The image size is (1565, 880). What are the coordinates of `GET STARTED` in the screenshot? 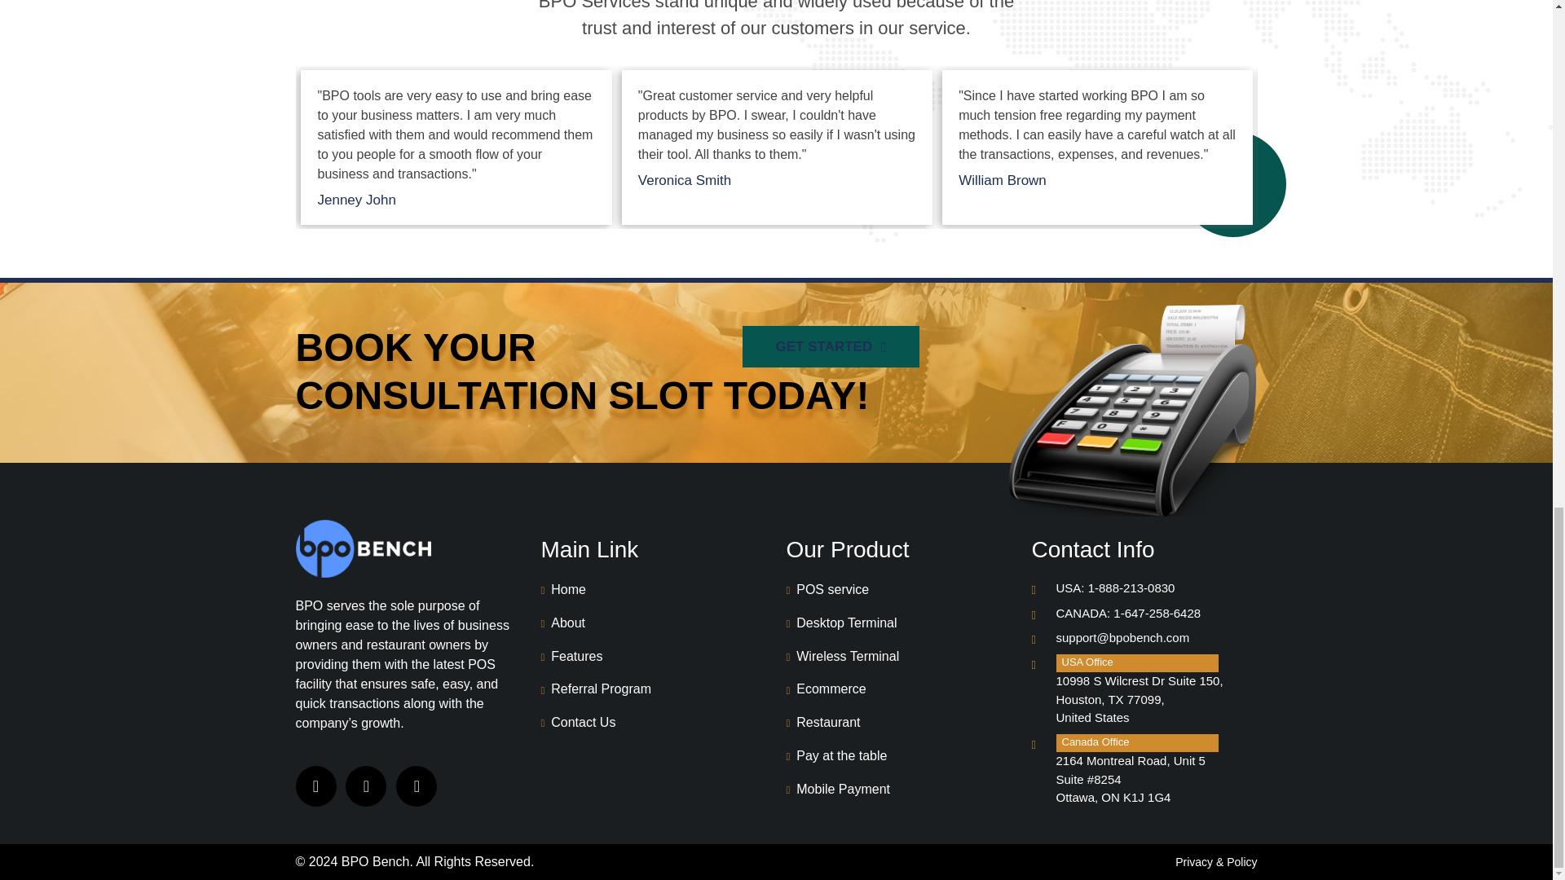 It's located at (831, 347).